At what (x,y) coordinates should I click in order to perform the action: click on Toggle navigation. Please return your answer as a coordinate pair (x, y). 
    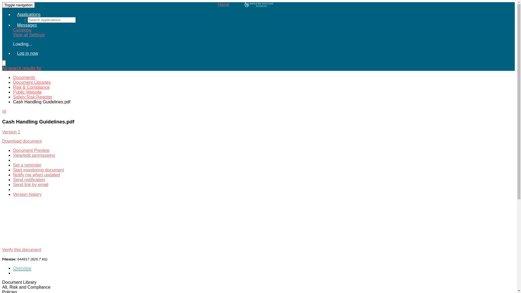
    Looking at the image, I should click on (18, 5).